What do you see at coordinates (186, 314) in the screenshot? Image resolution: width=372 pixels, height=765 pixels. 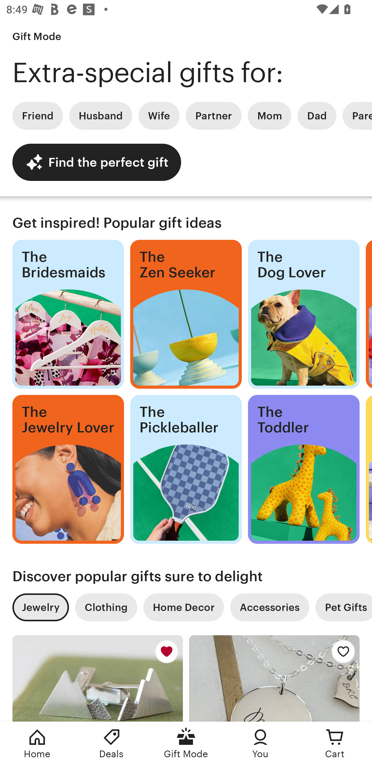 I see `The Zen Seeker` at bounding box center [186, 314].